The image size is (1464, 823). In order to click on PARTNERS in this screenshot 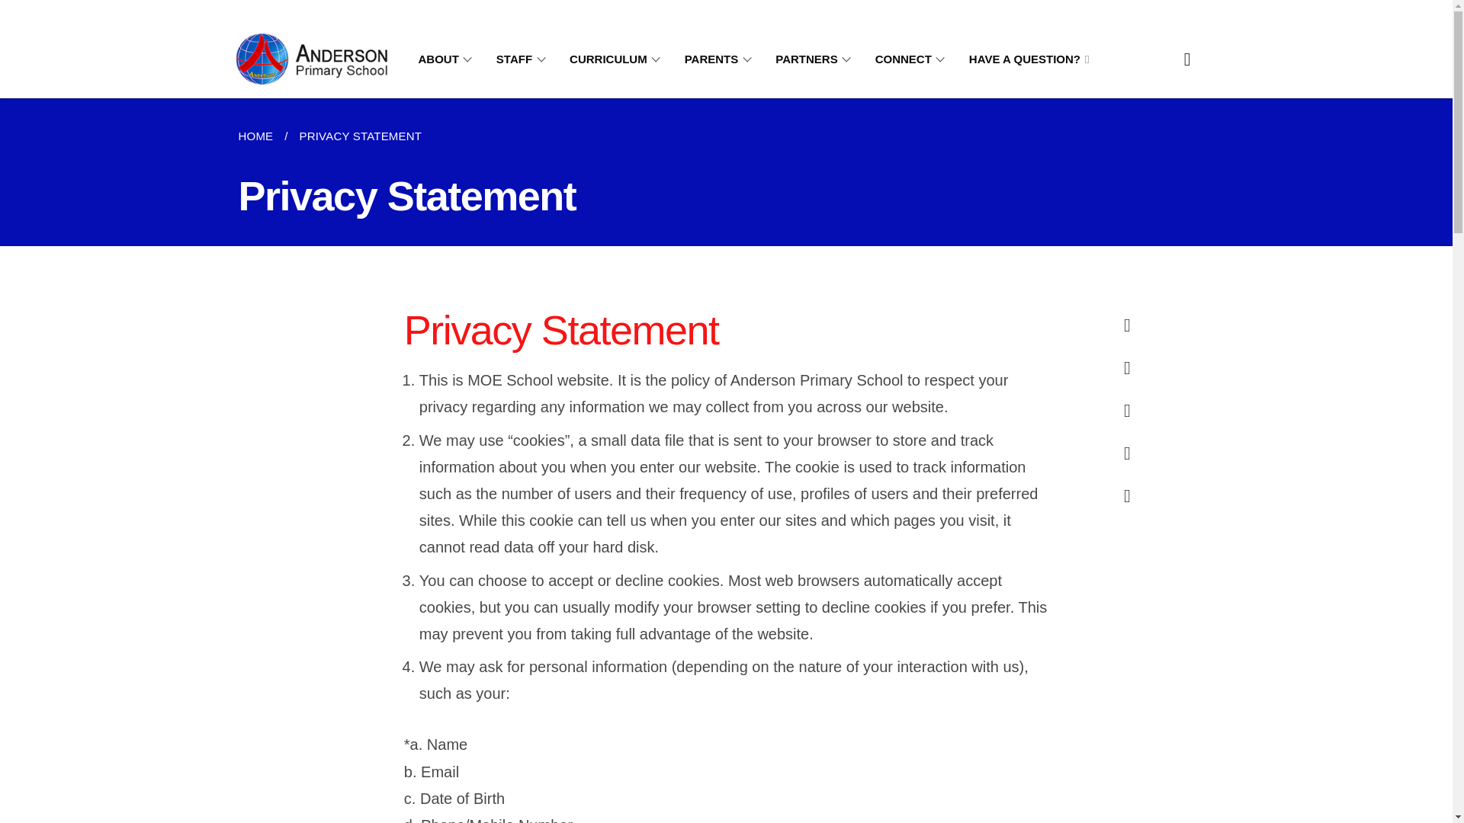, I will do `click(816, 59)`.